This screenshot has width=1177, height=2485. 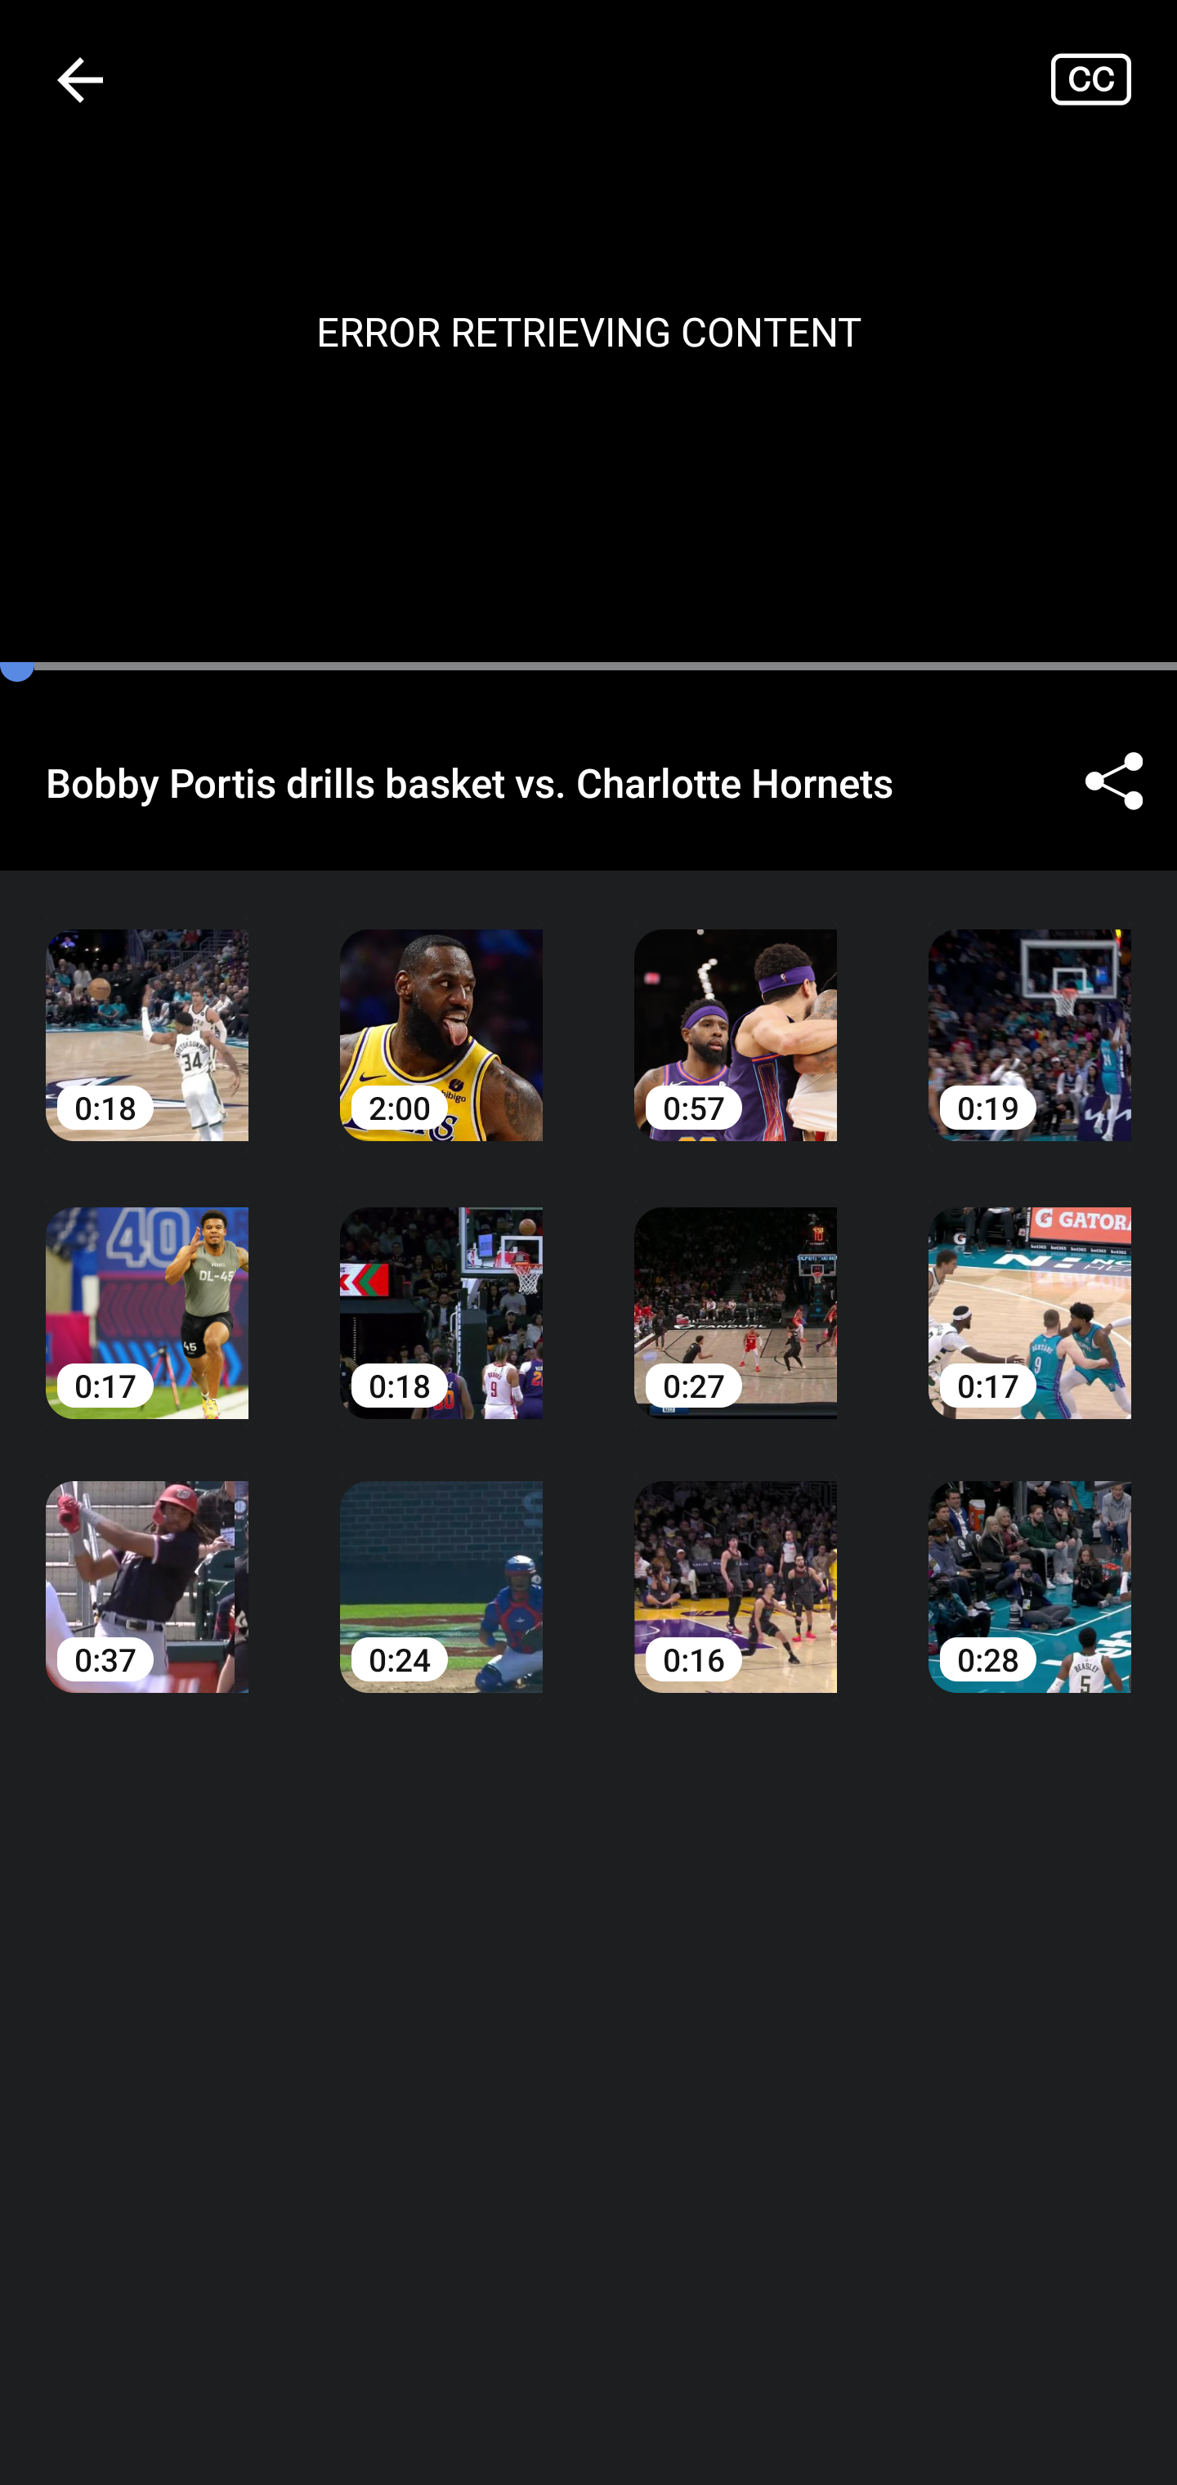 What do you see at coordinates (736, 1011) in the screenshot?
I see `0:57` at bounding box center [736, 1011].